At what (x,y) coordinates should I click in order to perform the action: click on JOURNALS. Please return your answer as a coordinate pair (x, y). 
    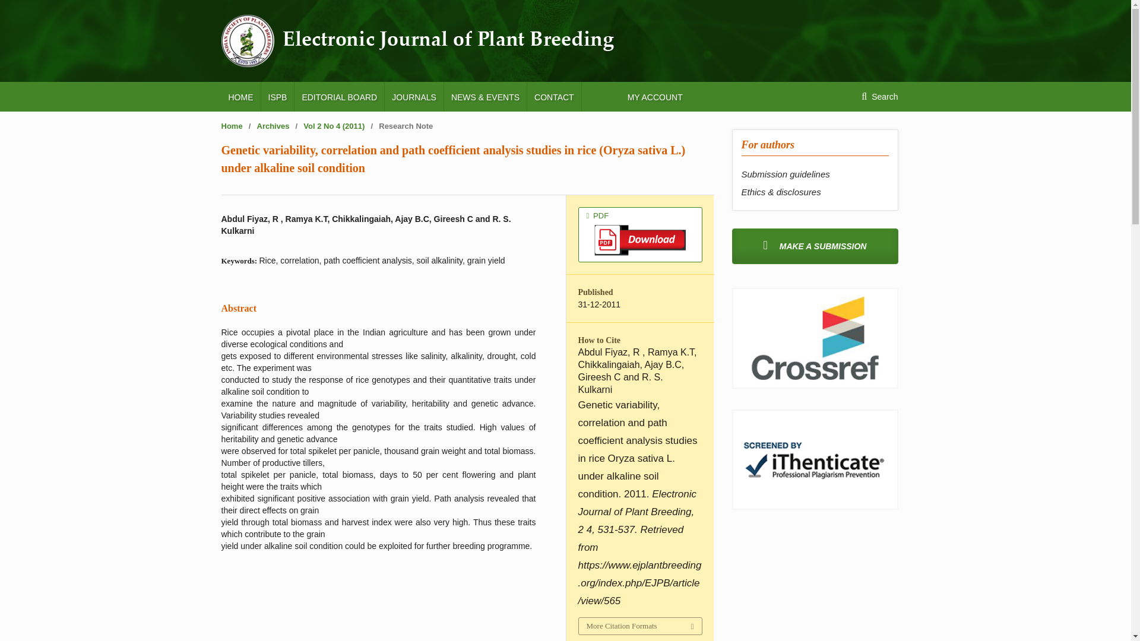
    Looking at the image, I should click on (414, 96).